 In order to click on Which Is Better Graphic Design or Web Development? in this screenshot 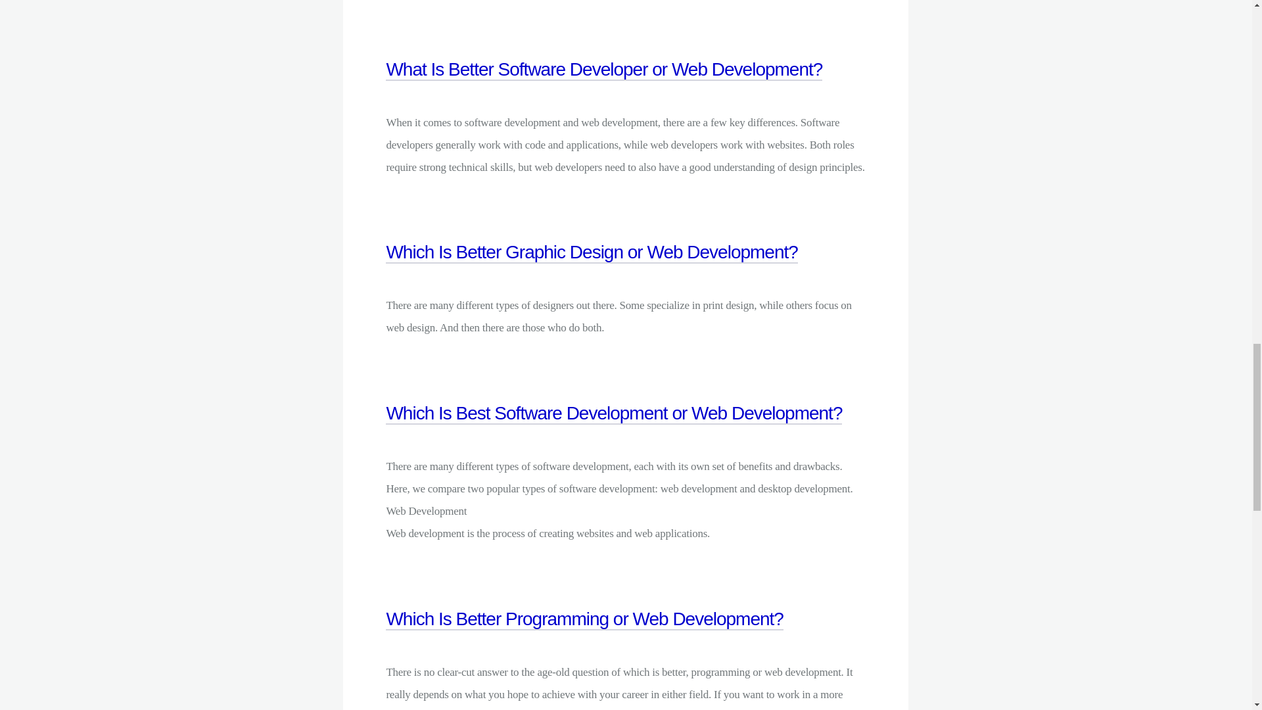, I will do `click(592, 267)`.